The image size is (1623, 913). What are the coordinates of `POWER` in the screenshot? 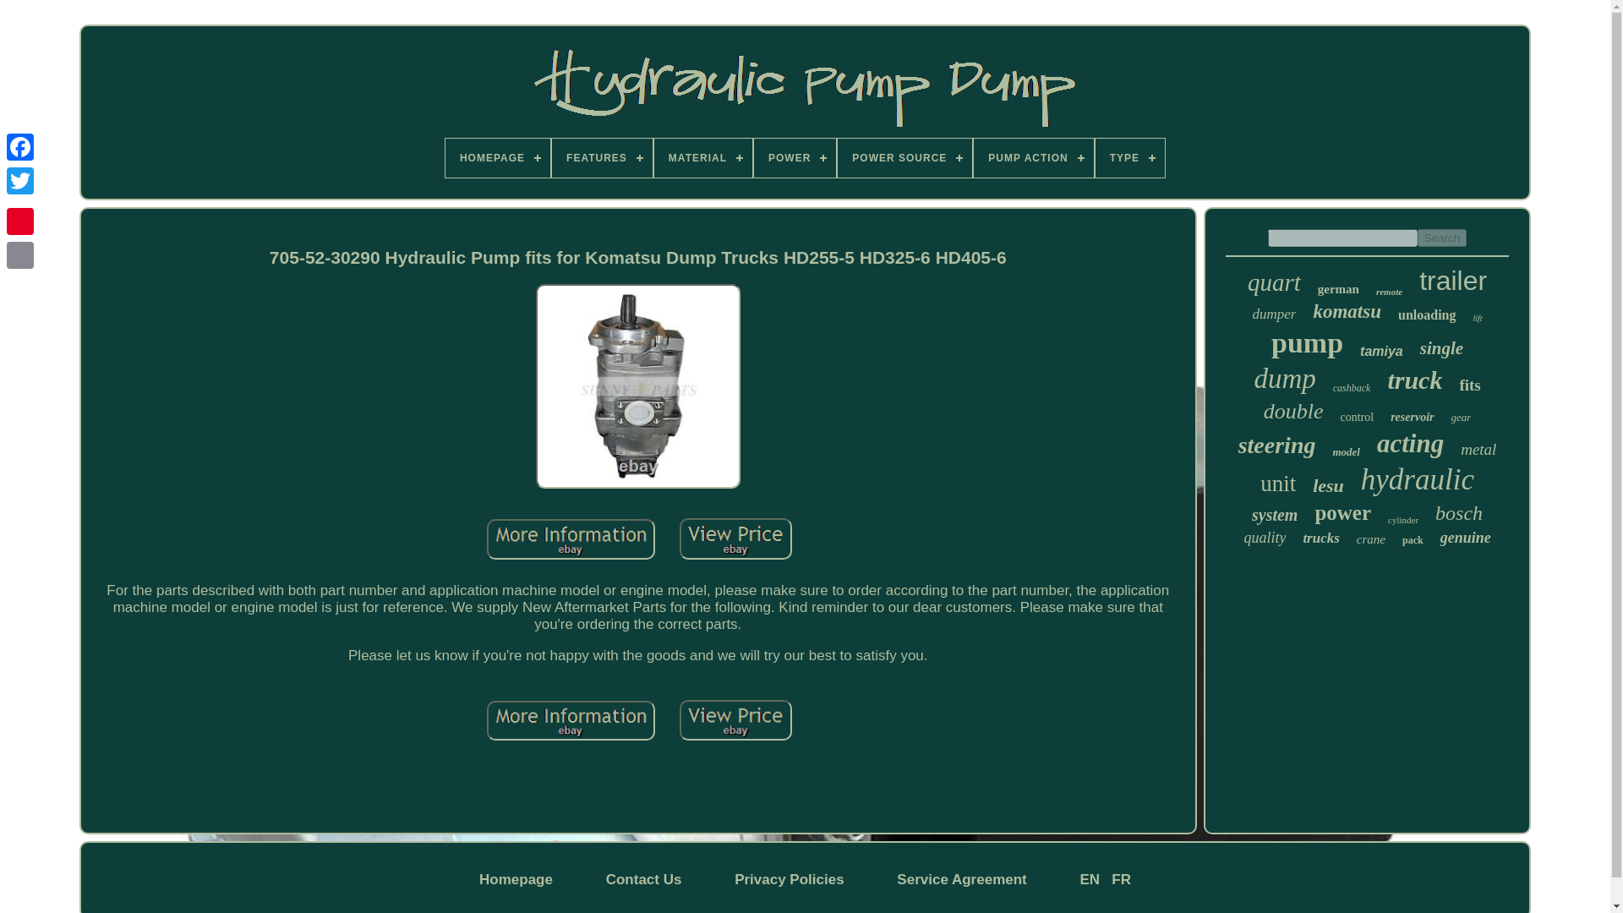 It's located at (795, 157).